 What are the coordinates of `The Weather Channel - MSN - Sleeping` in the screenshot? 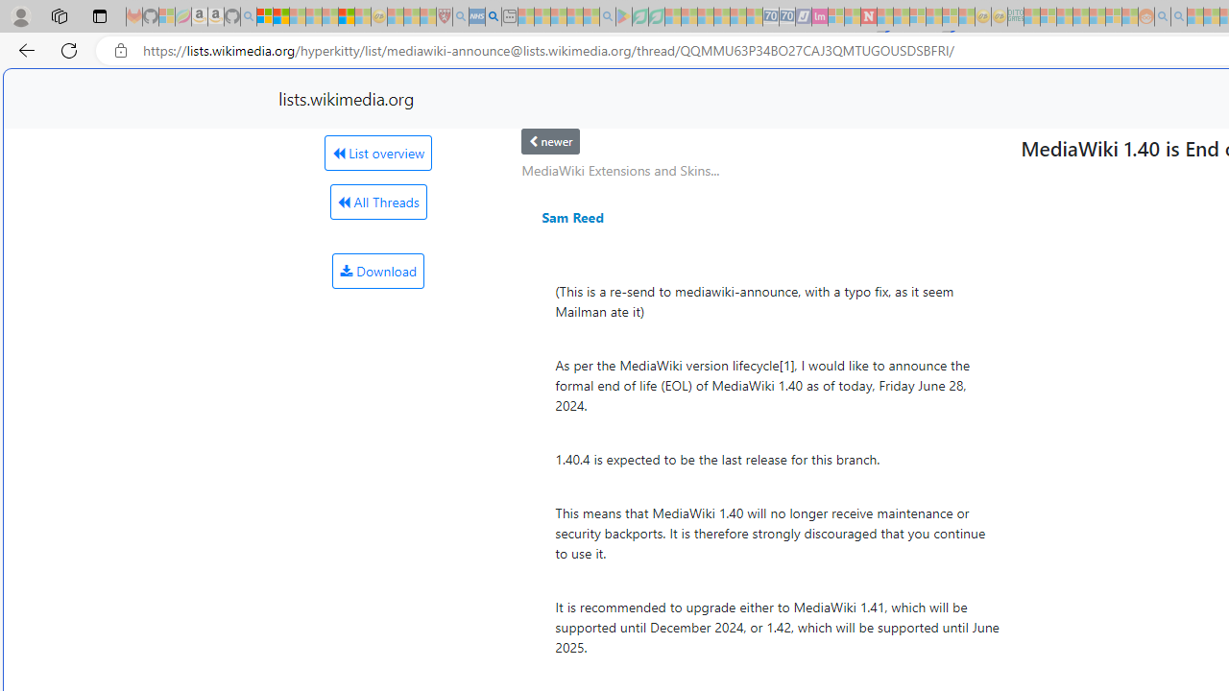 It's located at (298, 17).